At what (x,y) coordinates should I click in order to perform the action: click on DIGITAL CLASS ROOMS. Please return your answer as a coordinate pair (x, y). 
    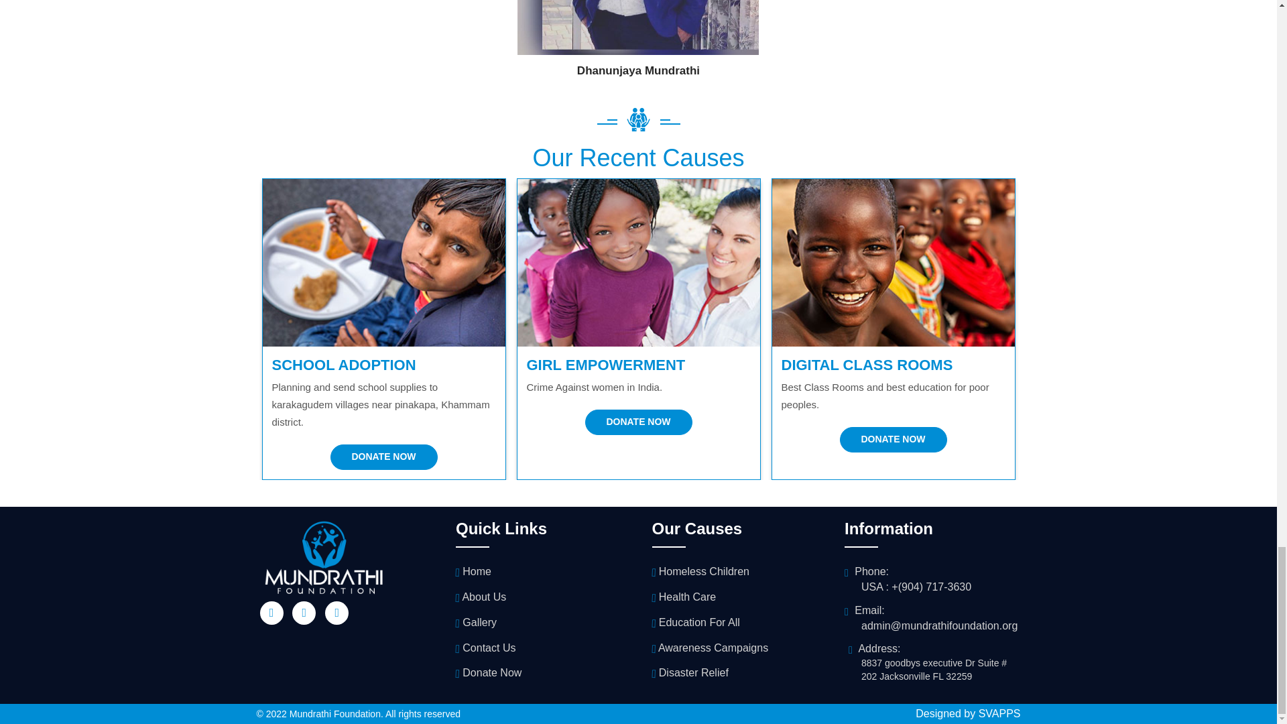
    Looking at the image, I should click on (867, 365).